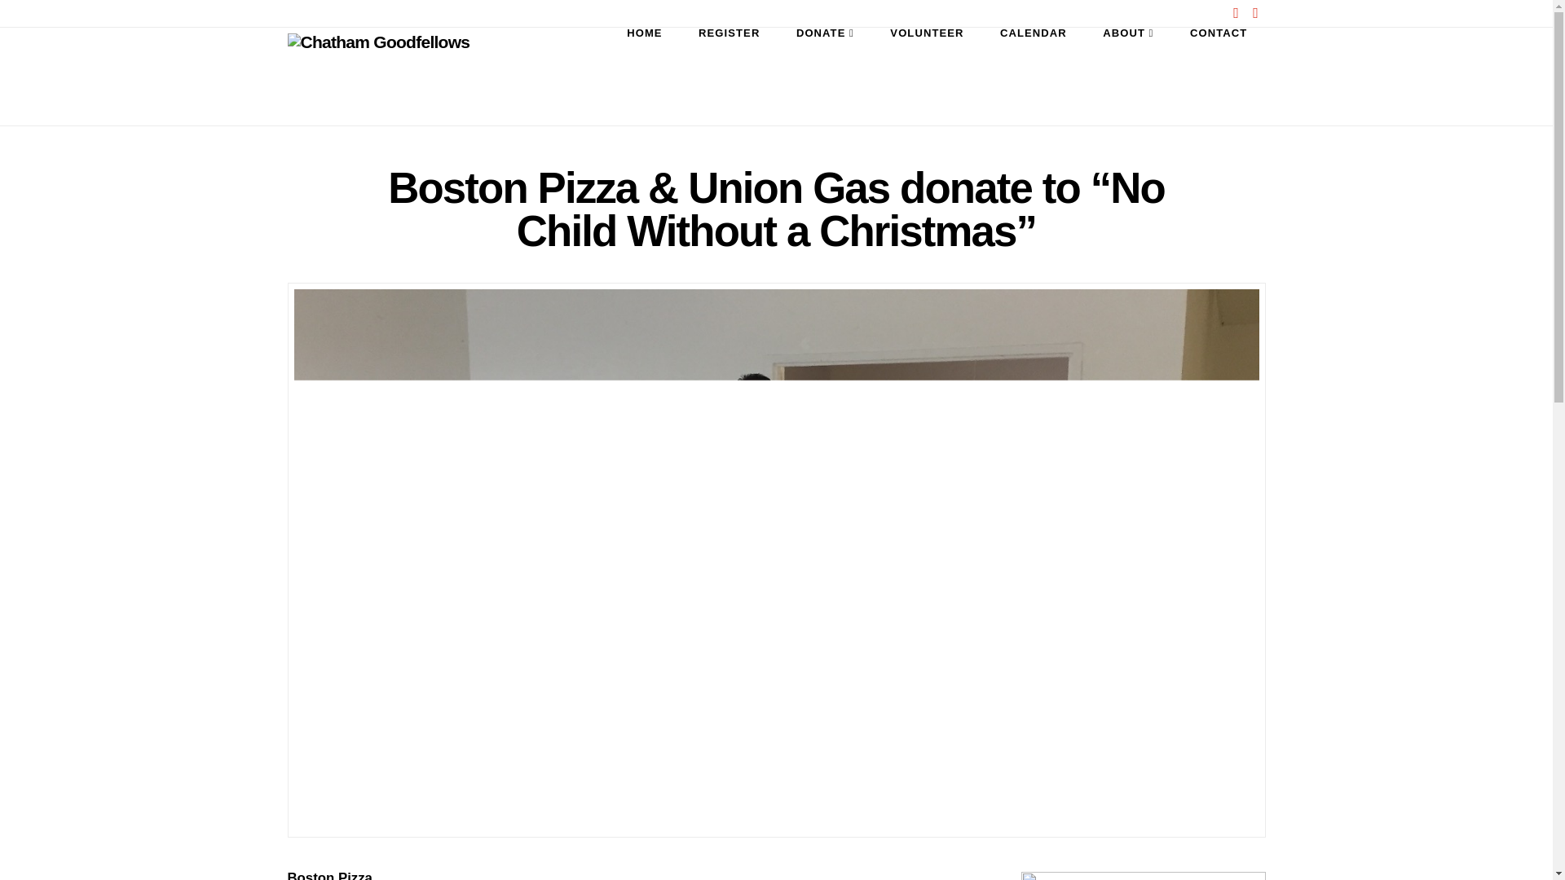 The image size is (1565, 880). I want to click on CALENDAR, so click(1034, 77).